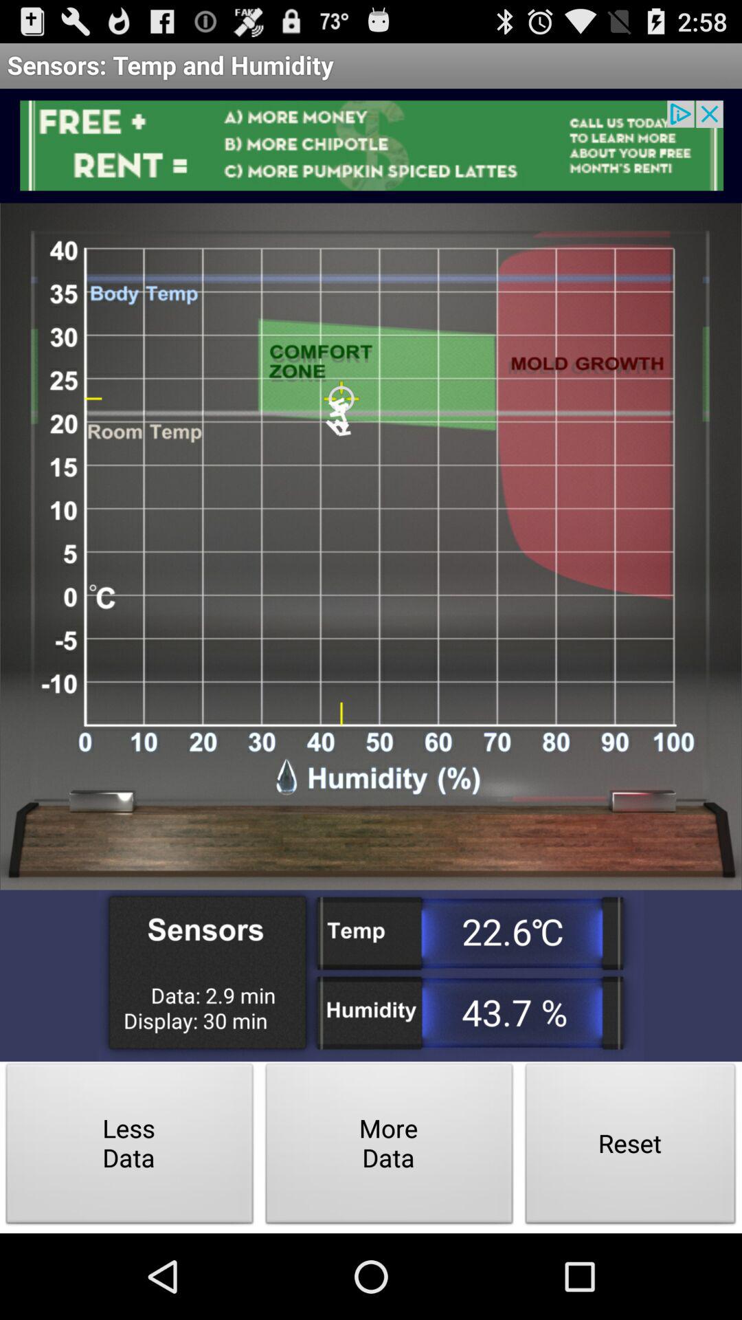 This screenshot has height=1320, width=742. Describe the element at coordinates (129, 1147) in the screenshot. I see `select icon next to more
data` at that location.